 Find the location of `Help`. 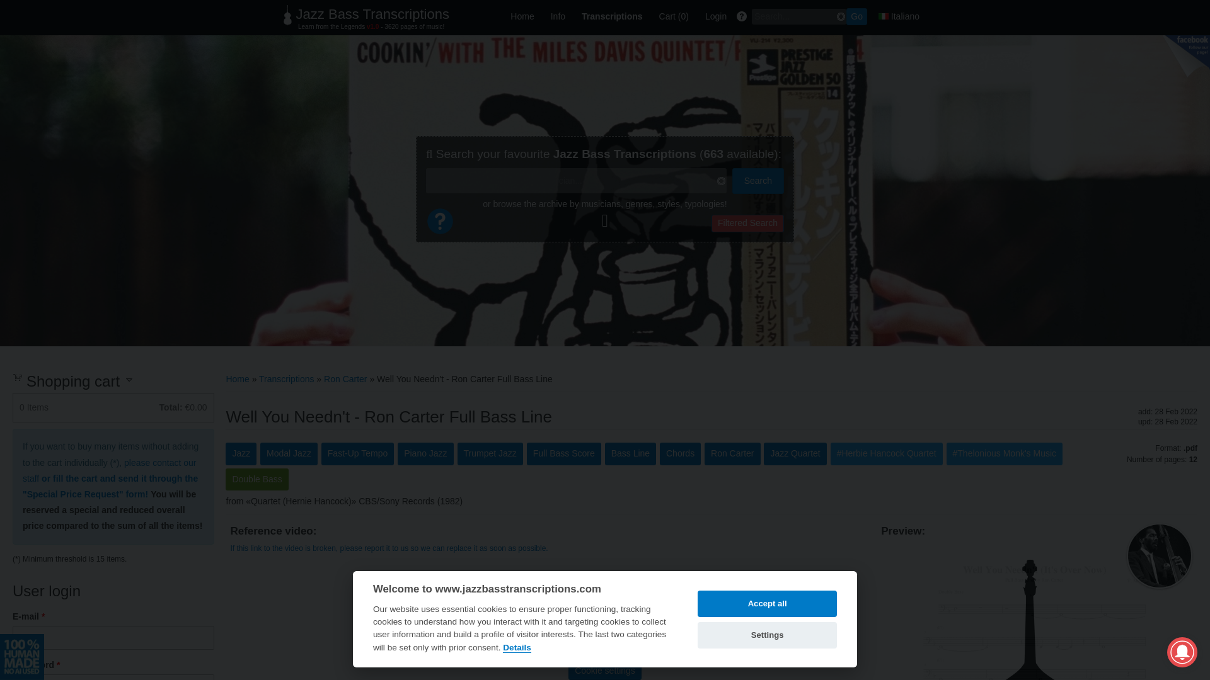

Help is located at coordinates (440, 232).